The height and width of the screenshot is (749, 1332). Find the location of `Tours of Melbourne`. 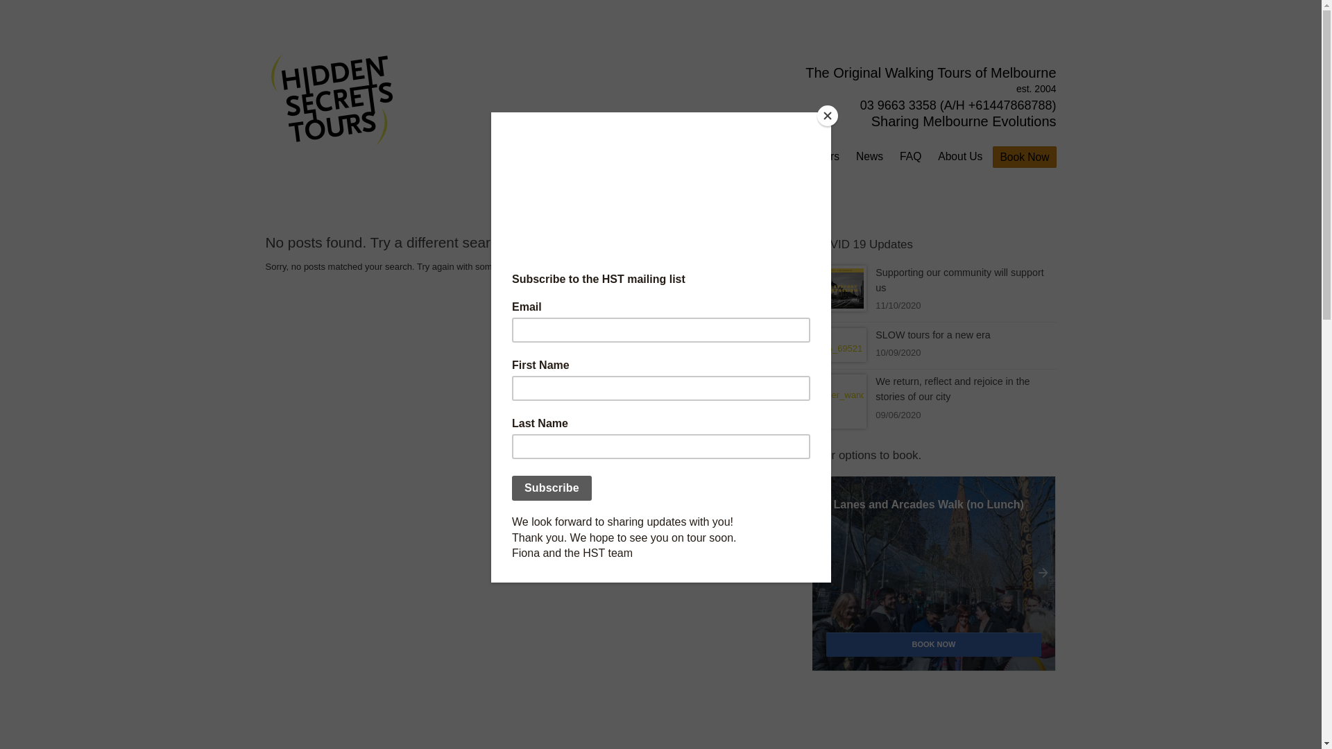

Tours of Melbourne is located at coordinates (561, 157).